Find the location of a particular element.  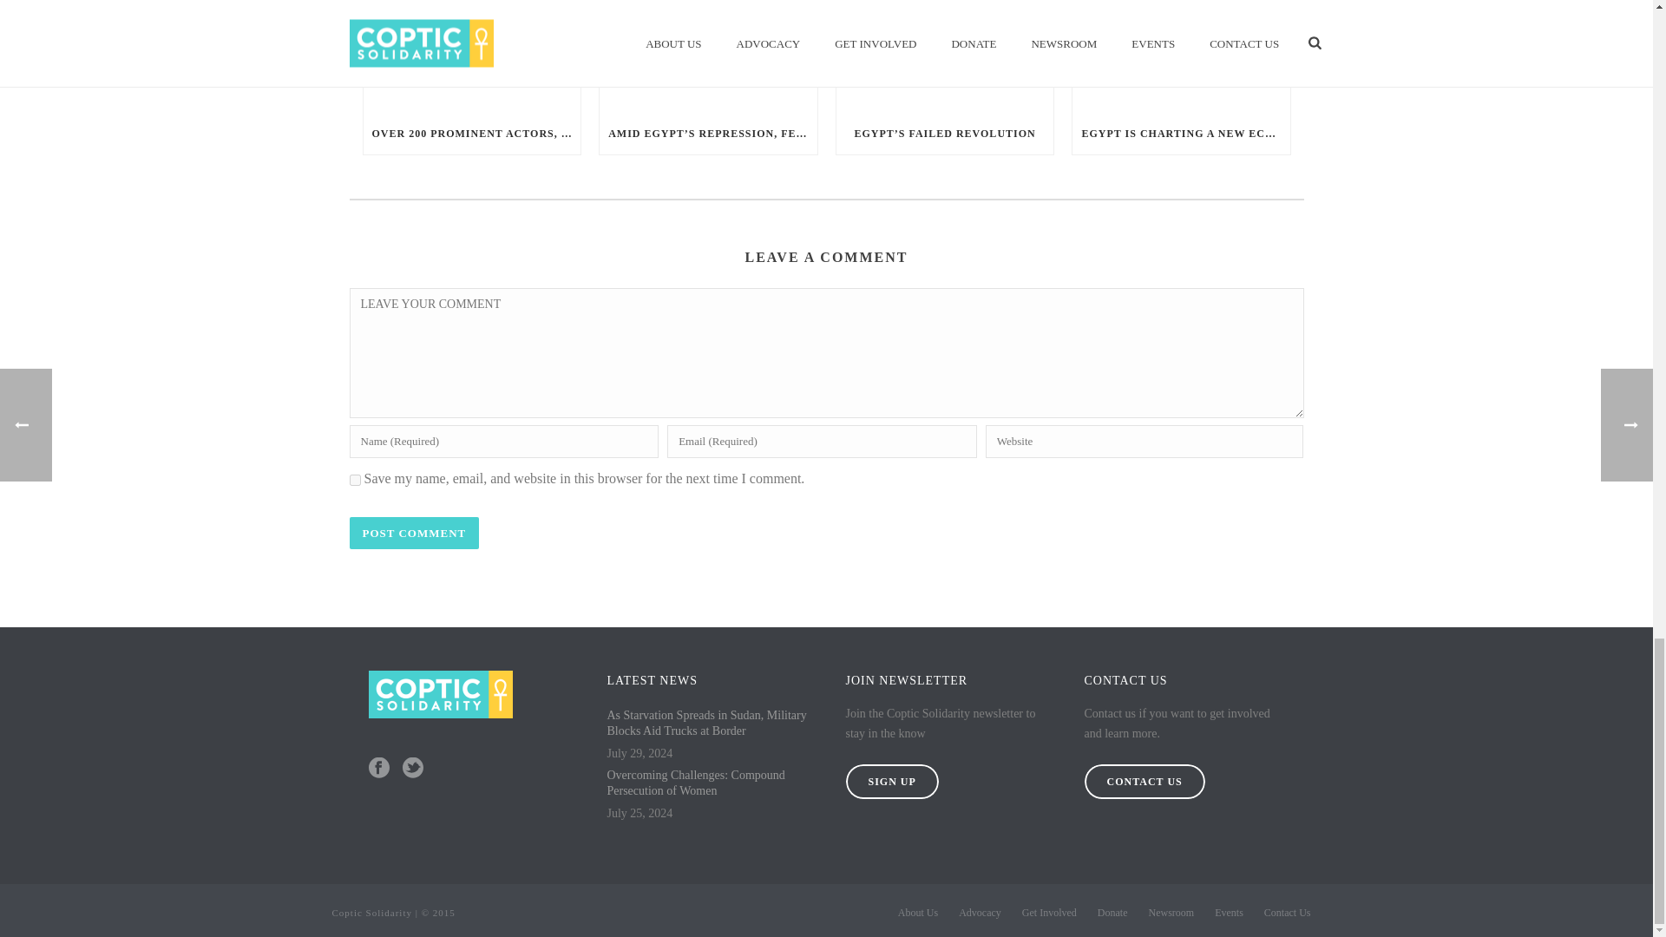

 twitter is located at coordinates (413, 769).